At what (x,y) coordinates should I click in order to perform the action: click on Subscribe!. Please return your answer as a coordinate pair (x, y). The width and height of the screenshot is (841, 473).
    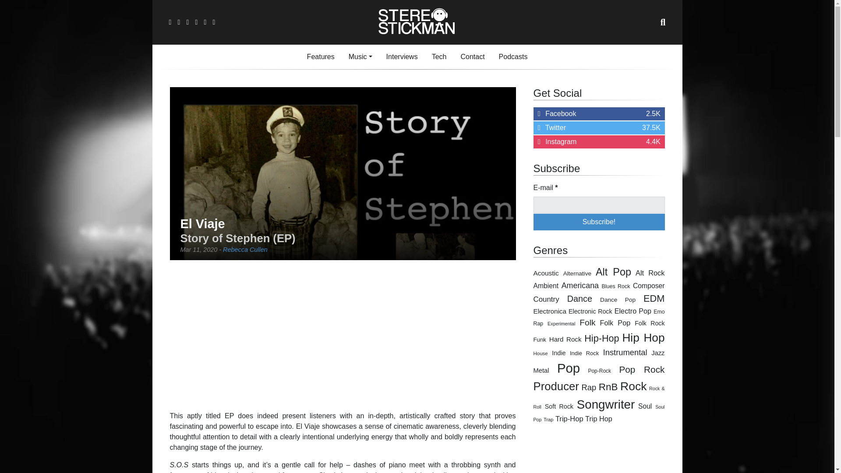
    Looking at the image, I should click on (599, 114).